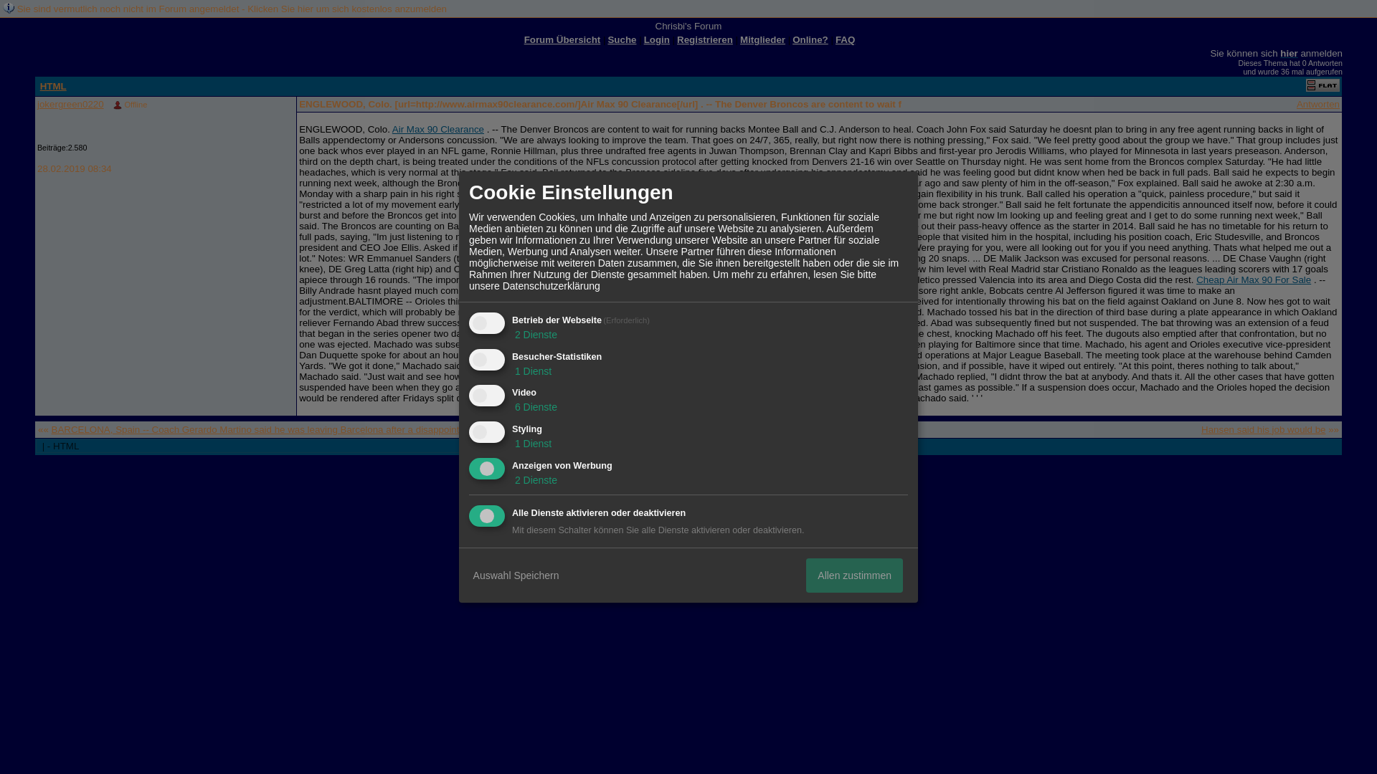  I want to click on Suche, so click(621, 39).